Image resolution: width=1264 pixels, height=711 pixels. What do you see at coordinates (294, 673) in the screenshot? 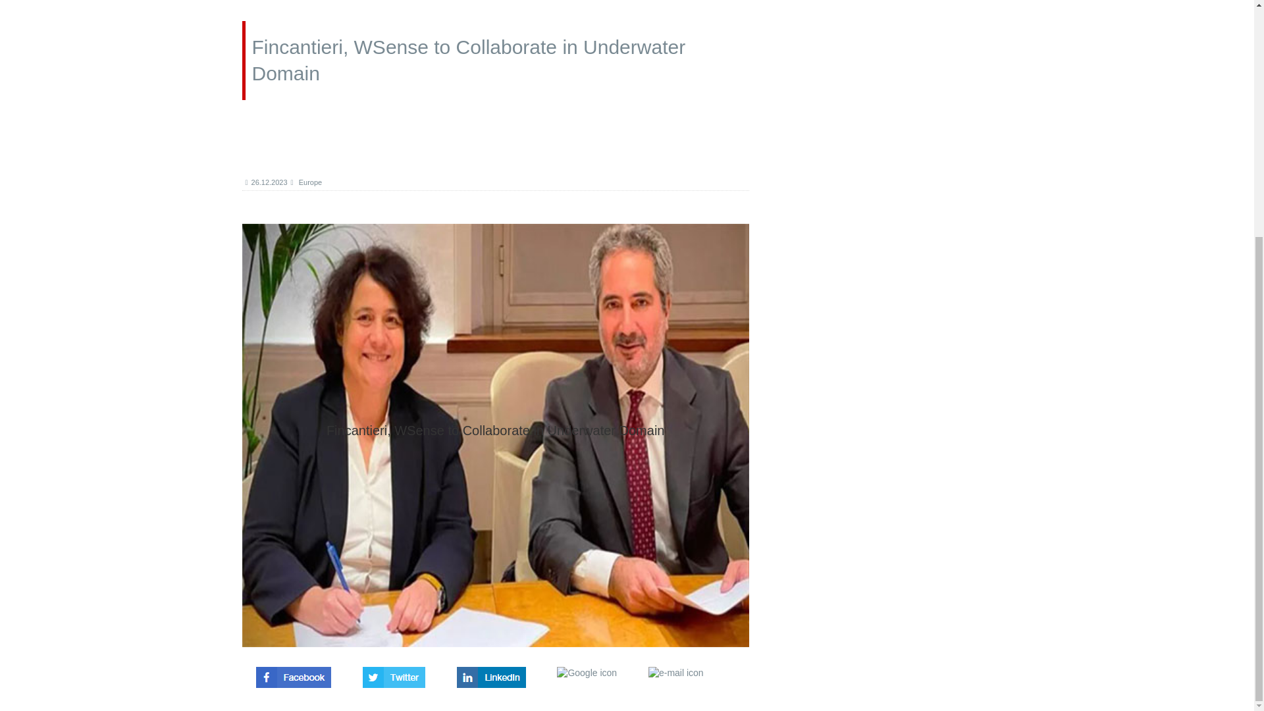
I see `Visit defaiya on Facebook` at bounding box center [294, 673].